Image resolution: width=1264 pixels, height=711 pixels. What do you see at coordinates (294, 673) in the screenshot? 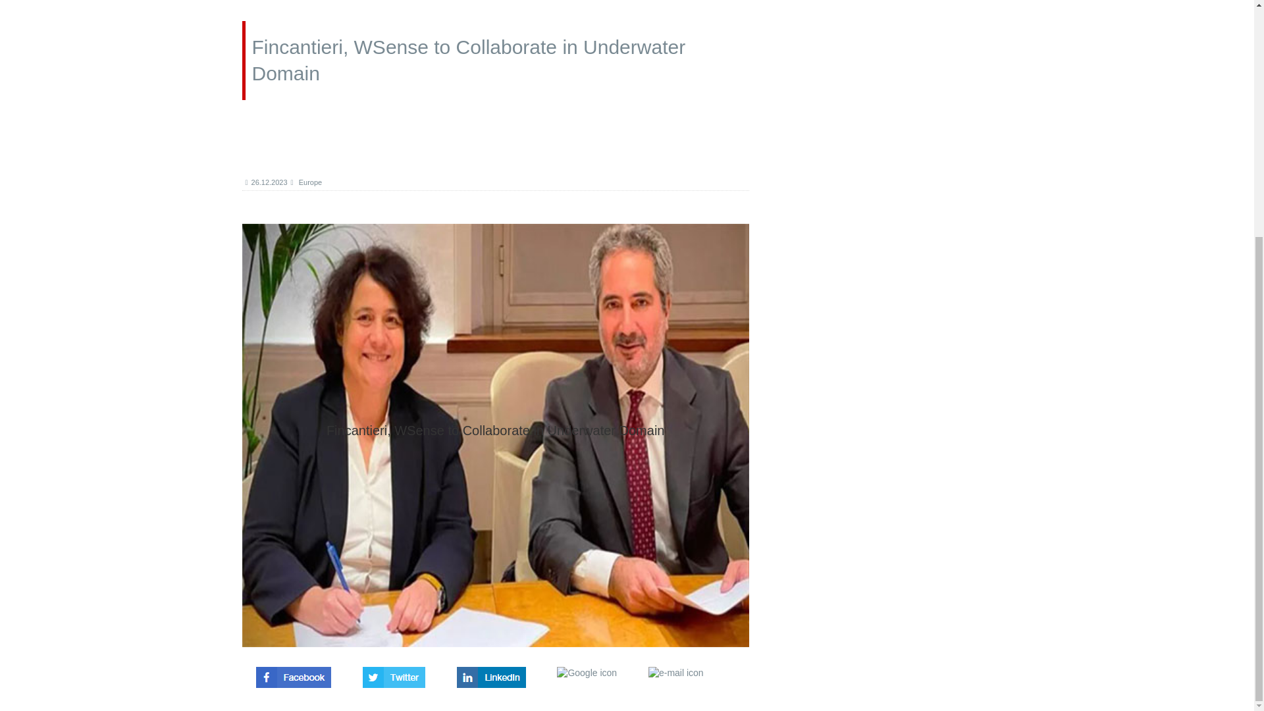
I see `Visit defaiya on Facebook` at bounding box center [294, 673].